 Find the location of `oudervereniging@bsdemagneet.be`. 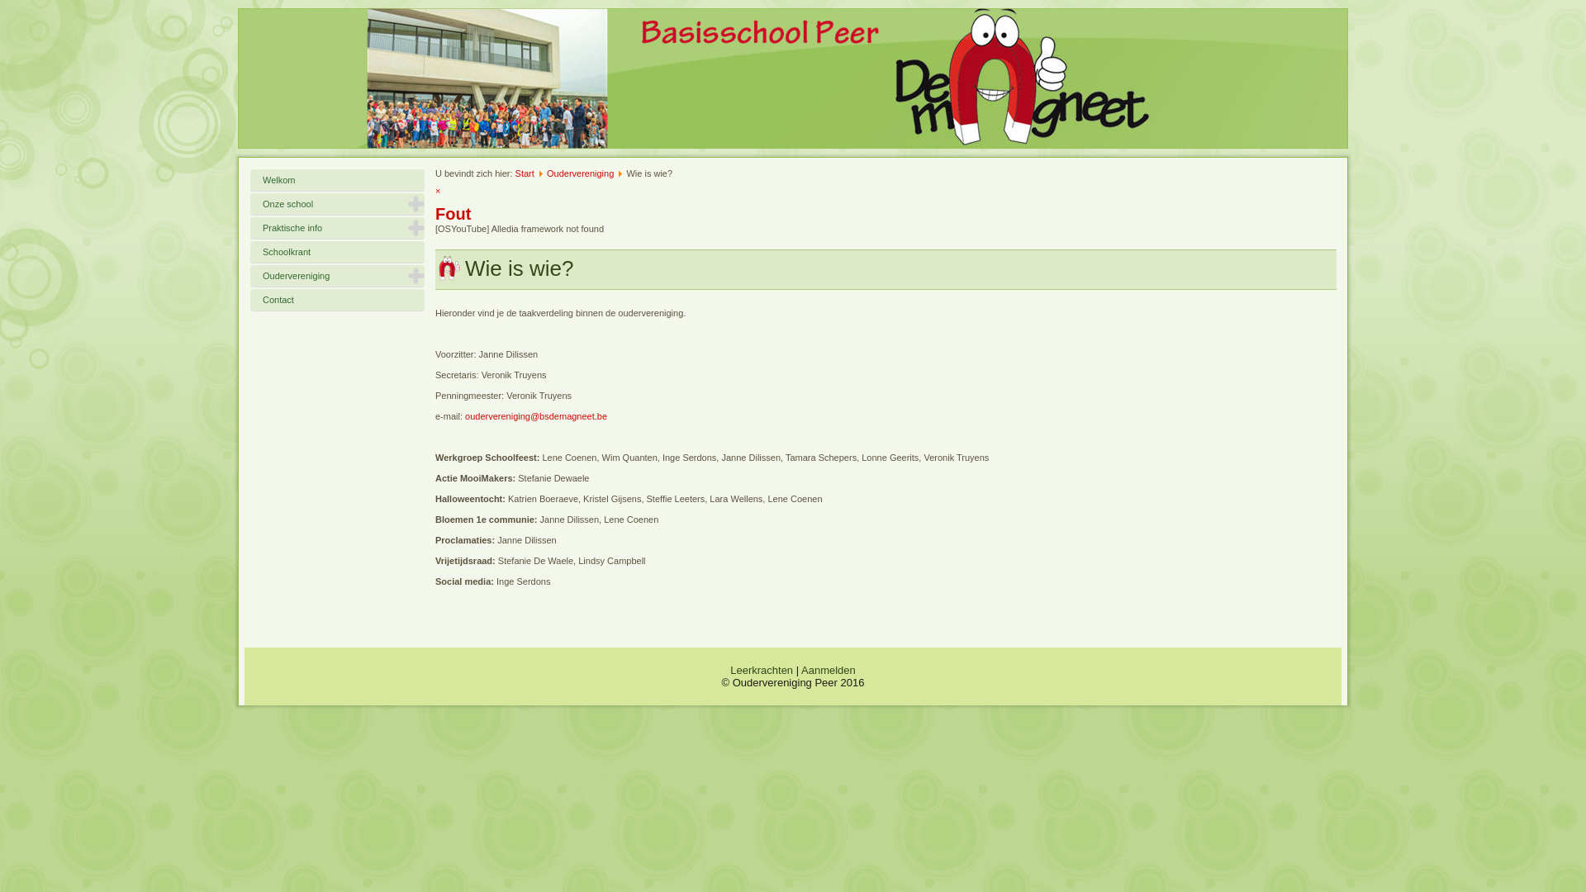

oudervereniging@bsdemagneet.be is located at coordinates (536, 416).